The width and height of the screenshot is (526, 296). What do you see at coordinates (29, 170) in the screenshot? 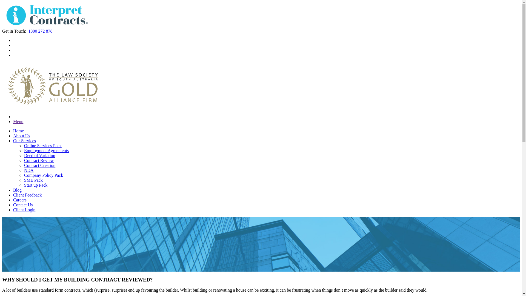
I see `NDA` at bounding box center [29, 170].